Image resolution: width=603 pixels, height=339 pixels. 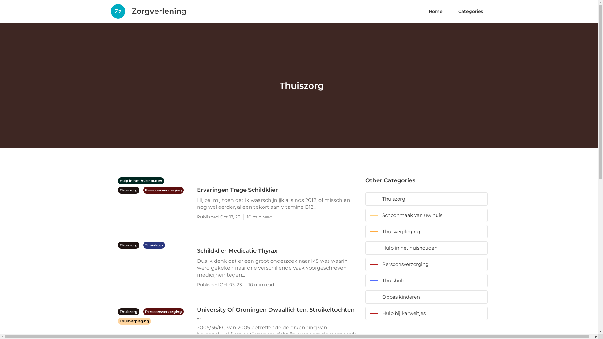 What do you see at coordinates (470, 11) in the screenshot?
I see `Categories` at bounding box center [470, 11].